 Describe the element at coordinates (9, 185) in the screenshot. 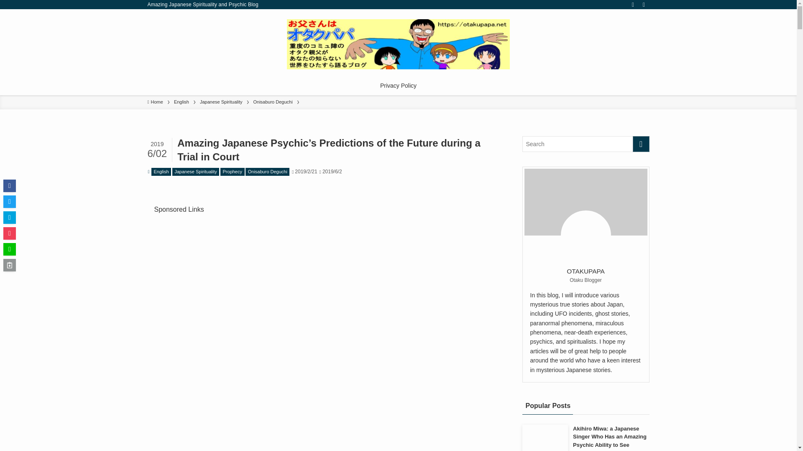

I see `Share on Facebook` at that location.